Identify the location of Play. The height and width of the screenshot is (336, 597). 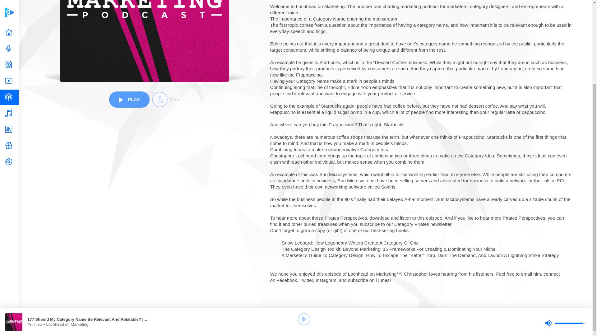
(304, 212).